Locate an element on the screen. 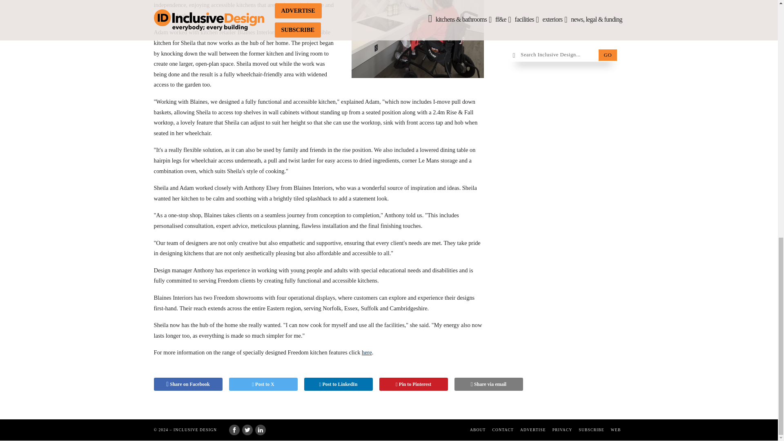 The width and height of the screenshot is (784, 441). Visit our LinkedIn Profile is located at coordinates (261, 430).